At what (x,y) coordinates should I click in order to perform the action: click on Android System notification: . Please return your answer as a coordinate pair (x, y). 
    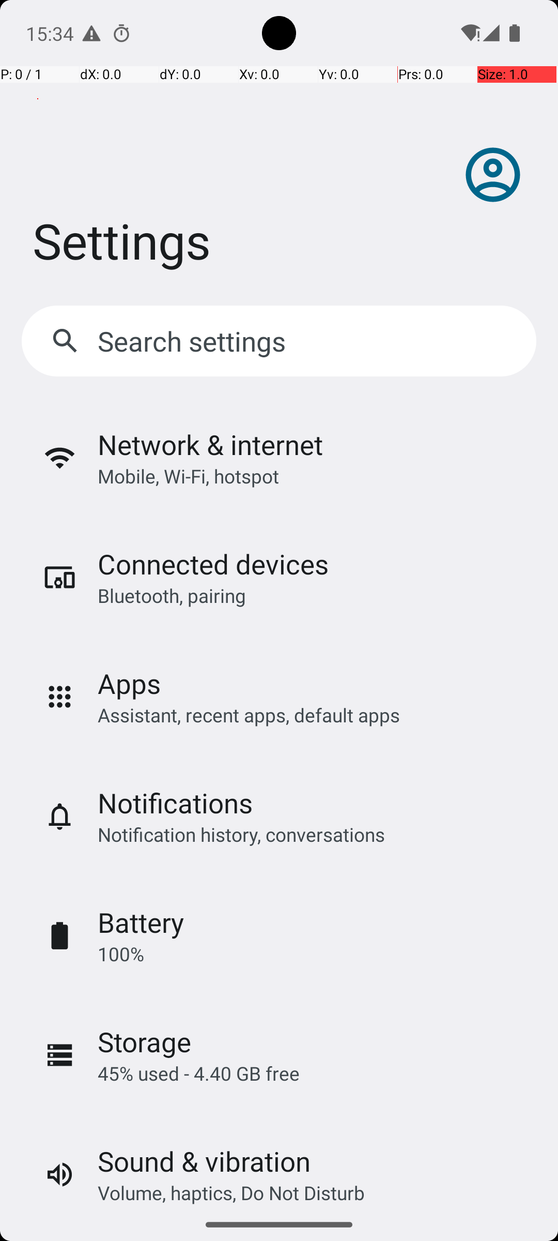
    Looking at the image, I should click on (91, 33).